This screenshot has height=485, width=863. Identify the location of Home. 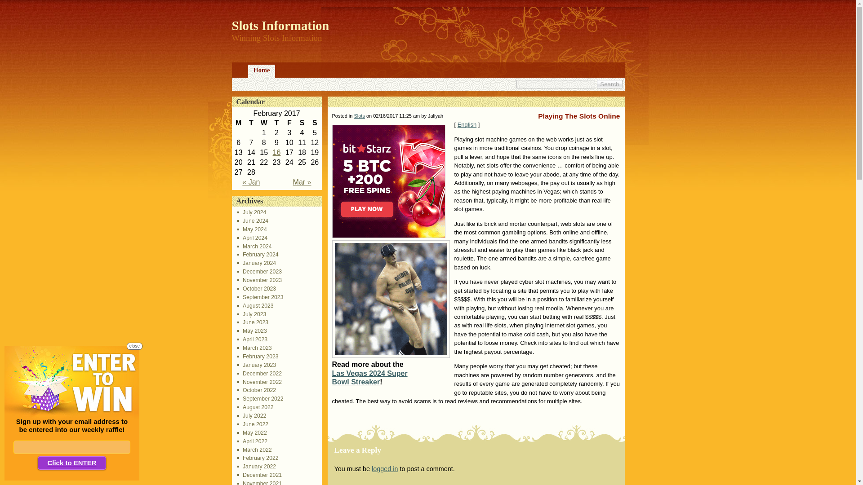
(262, 71).